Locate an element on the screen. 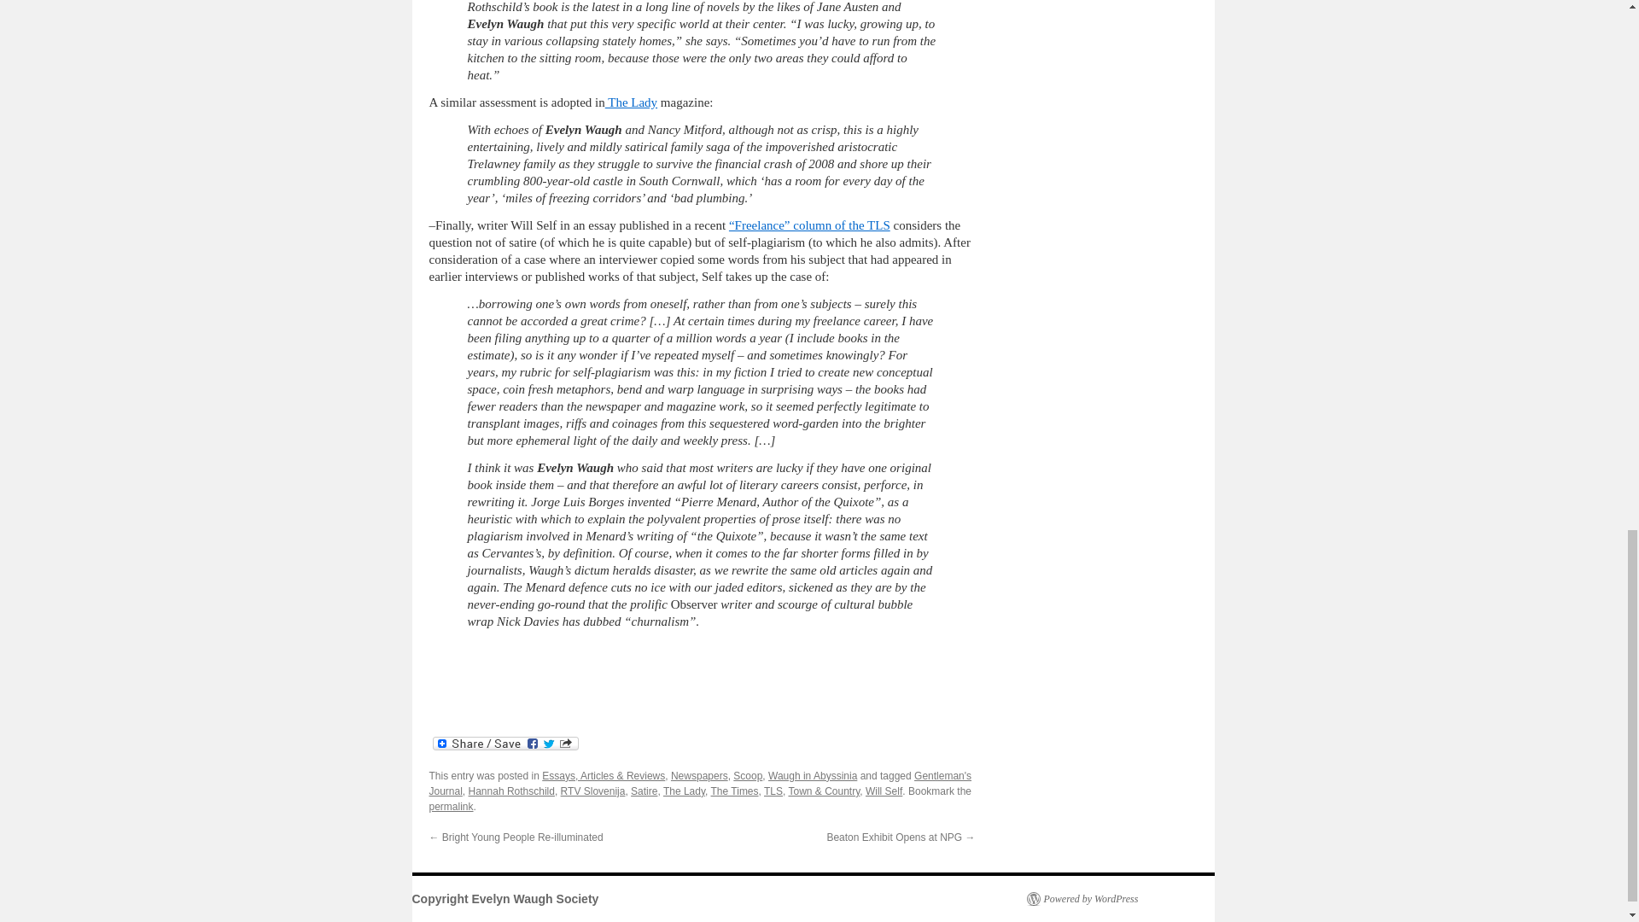 The image size is (1639, 922). Gentleman's Journal is located at coordinates (700, 784).